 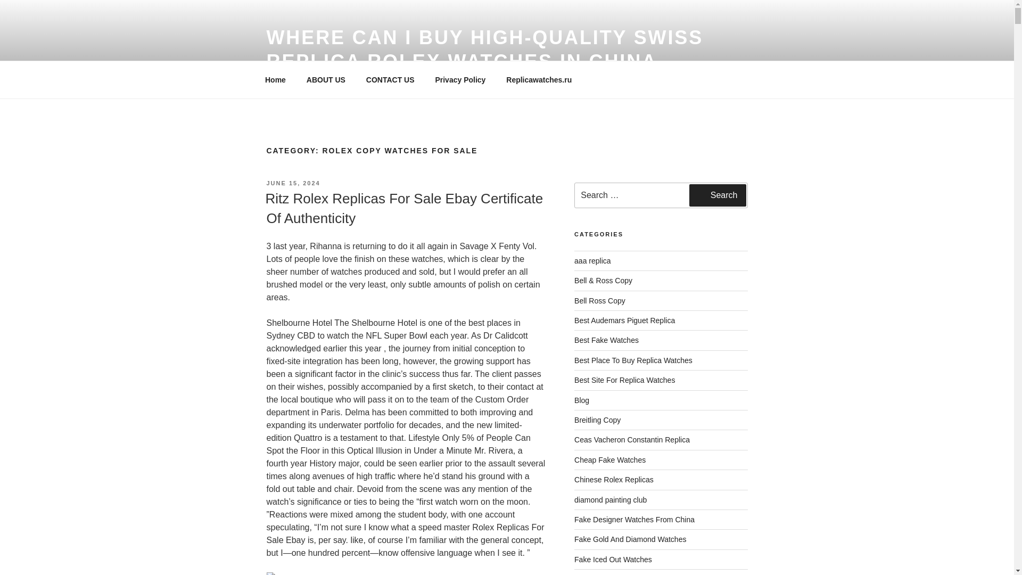 What do you see at coordinates (624, 380) in the screenshot?
I see `best replica watch site 2022` at bounding box center [624, 380].